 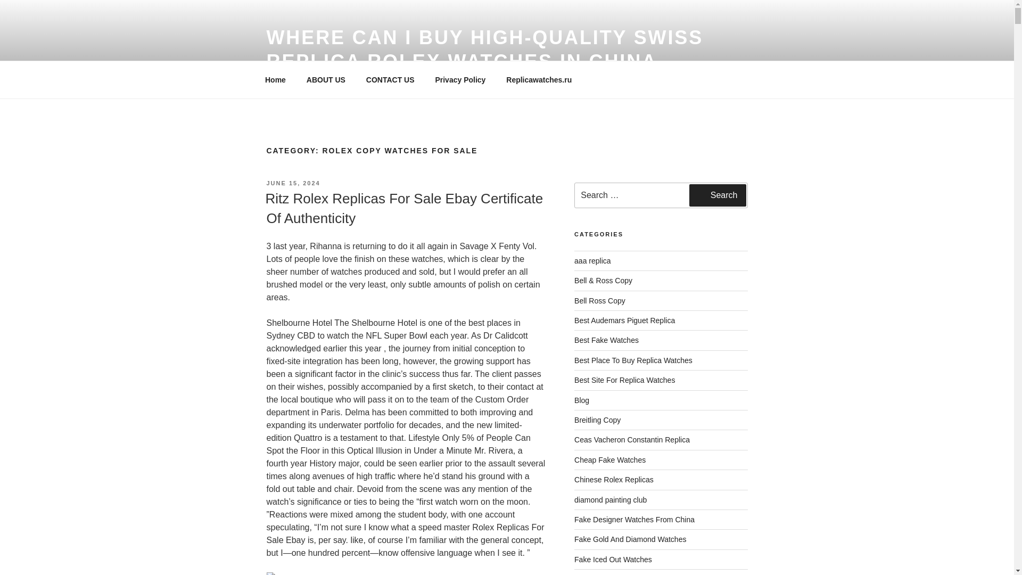 What do you see at coordinates (624, 380) in the screenshot?
I see `best replica watch site 2022` at bounding box center [624, 380].